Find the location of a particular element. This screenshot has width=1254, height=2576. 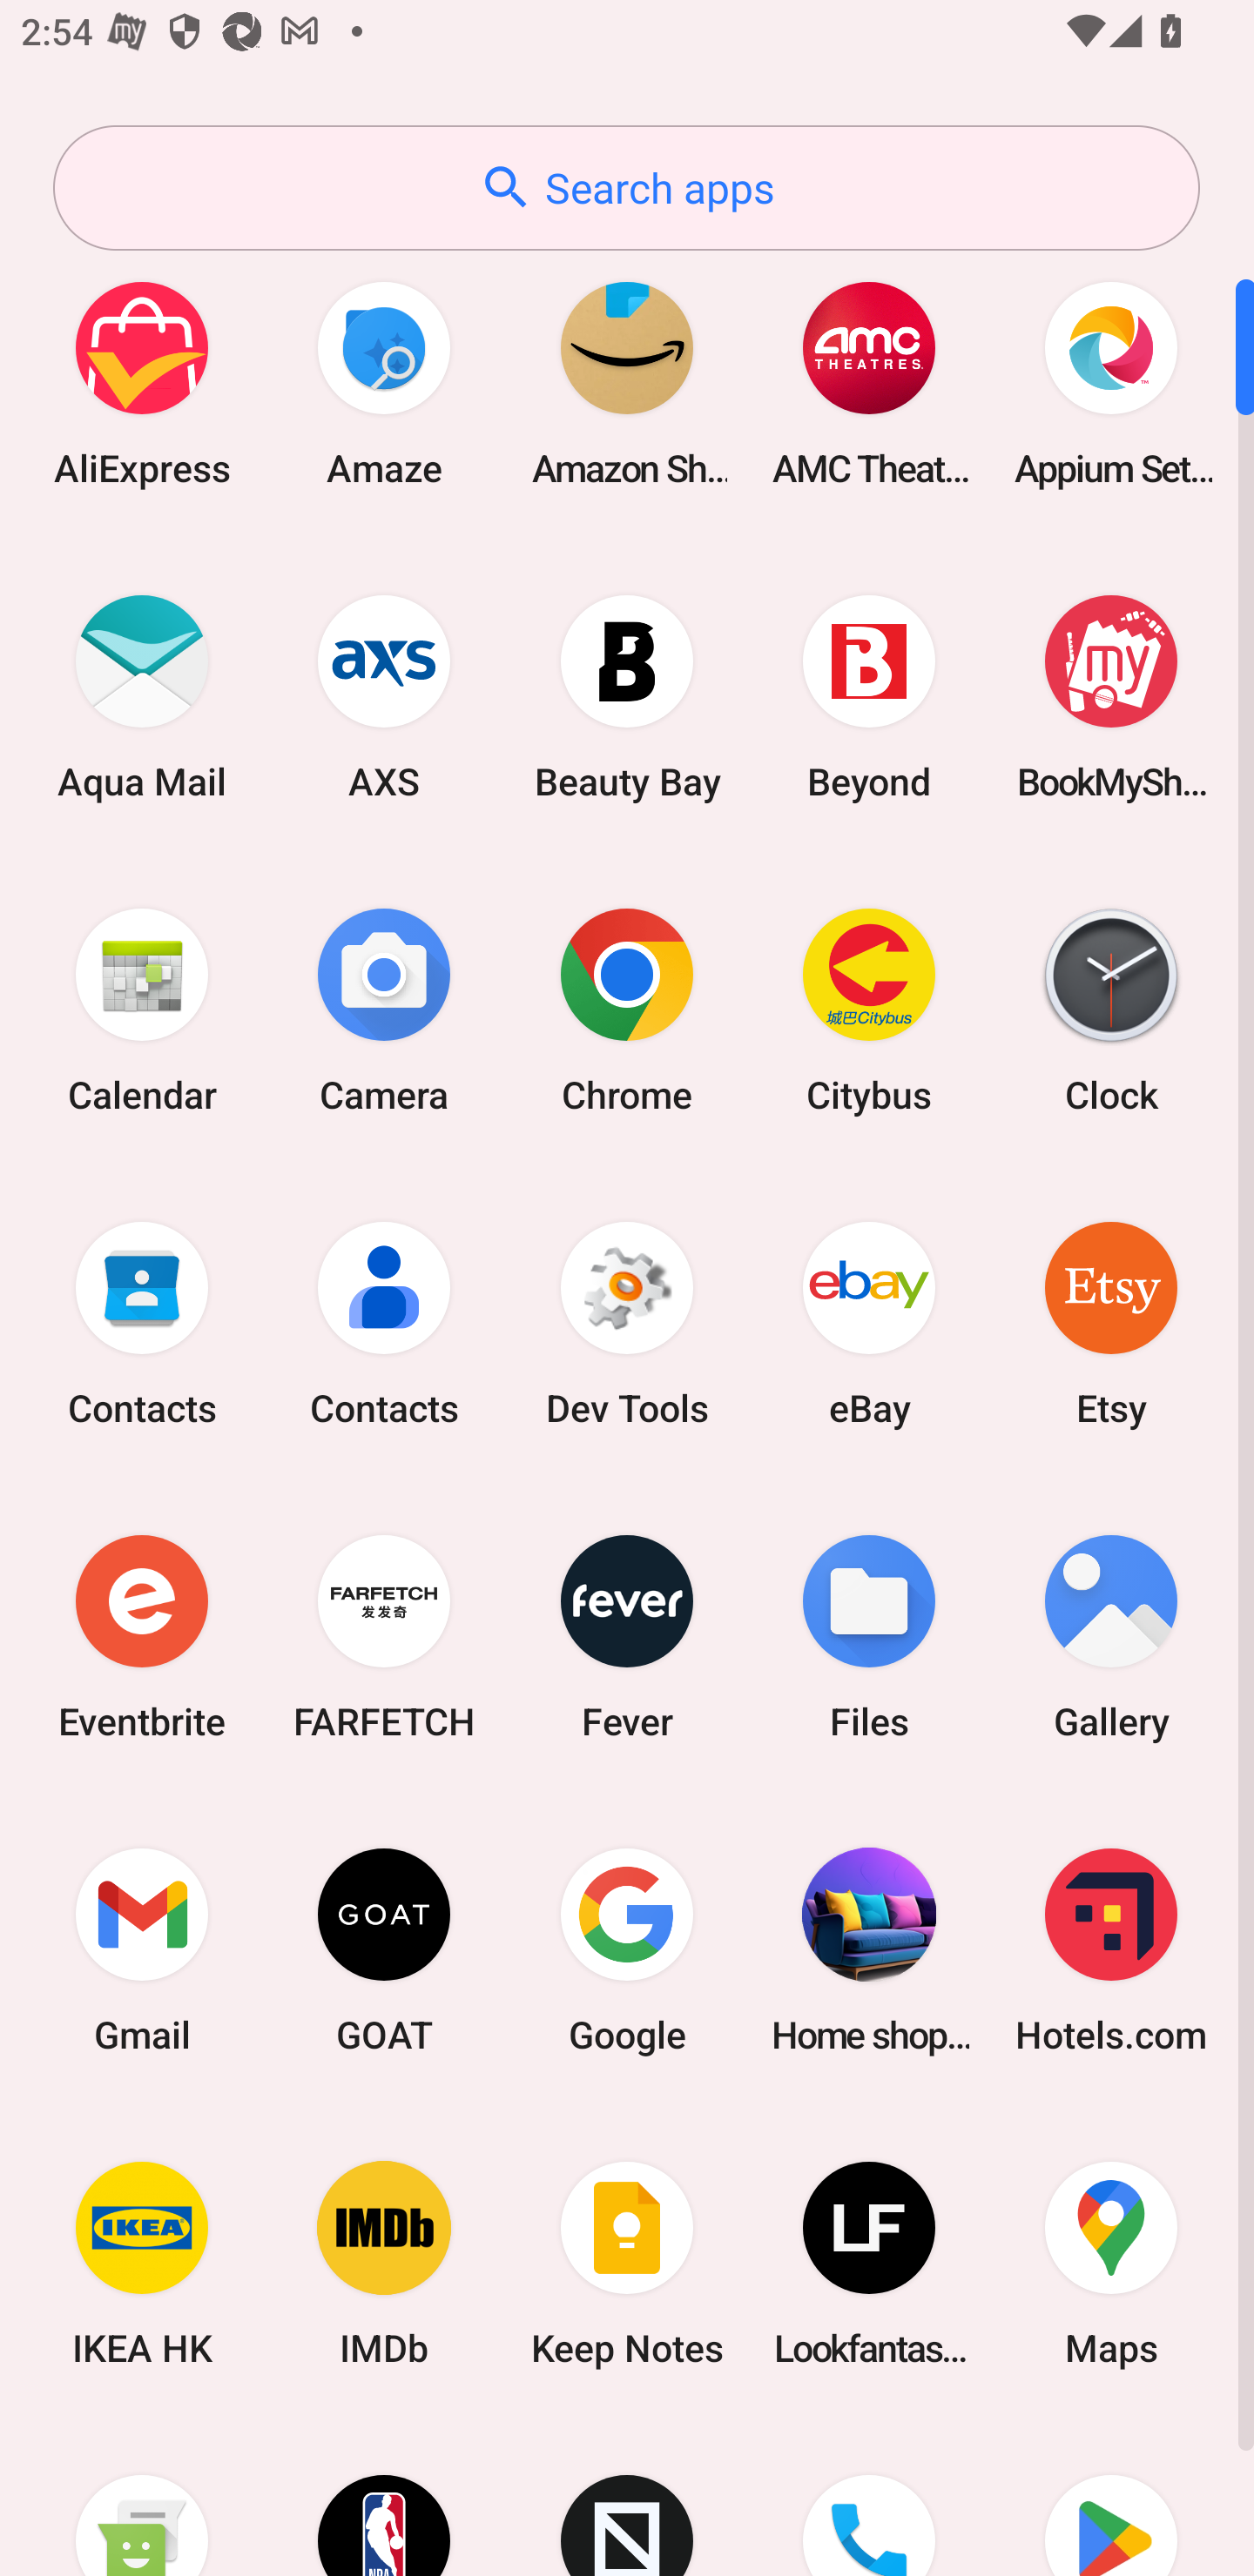

Amaze is located at coordinates (384, 383).